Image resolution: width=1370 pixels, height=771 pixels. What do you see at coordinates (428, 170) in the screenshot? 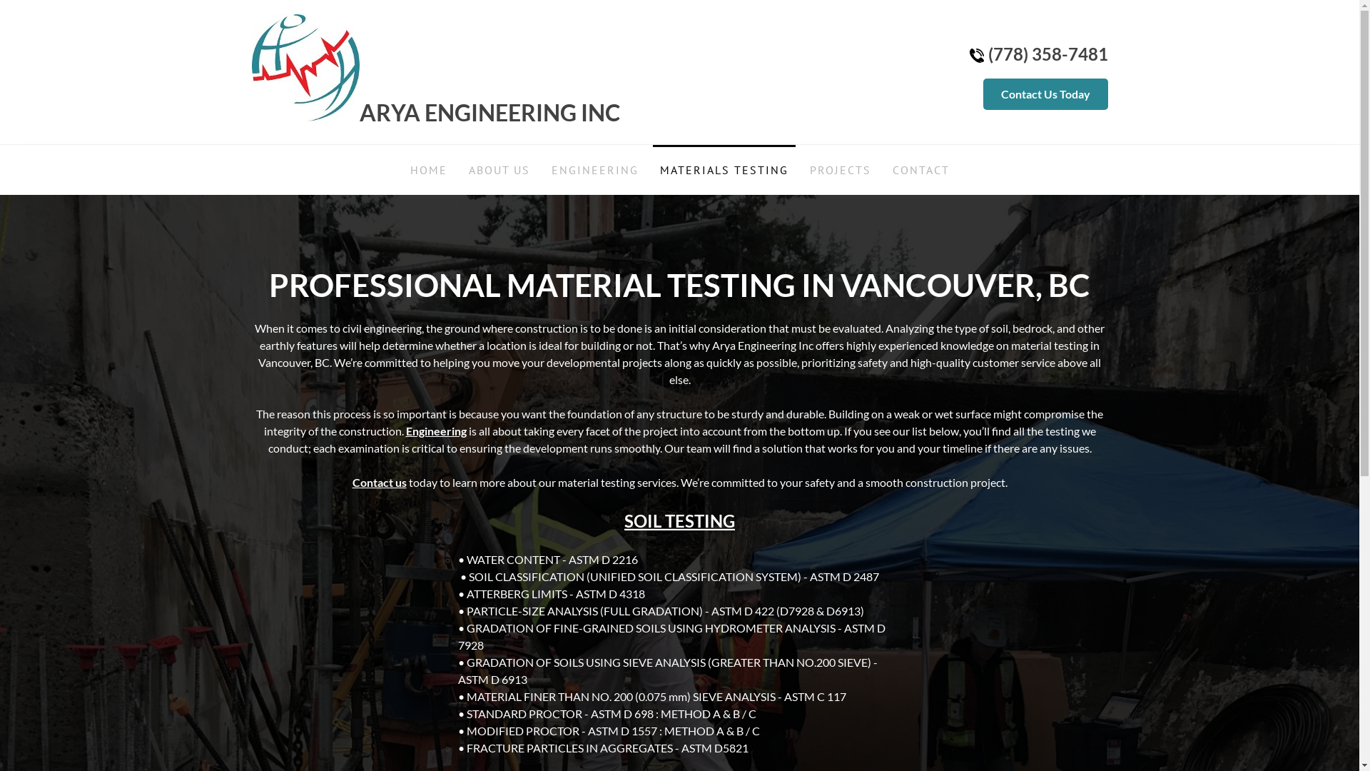
I see `HOME` at bounding box center [428, 170].